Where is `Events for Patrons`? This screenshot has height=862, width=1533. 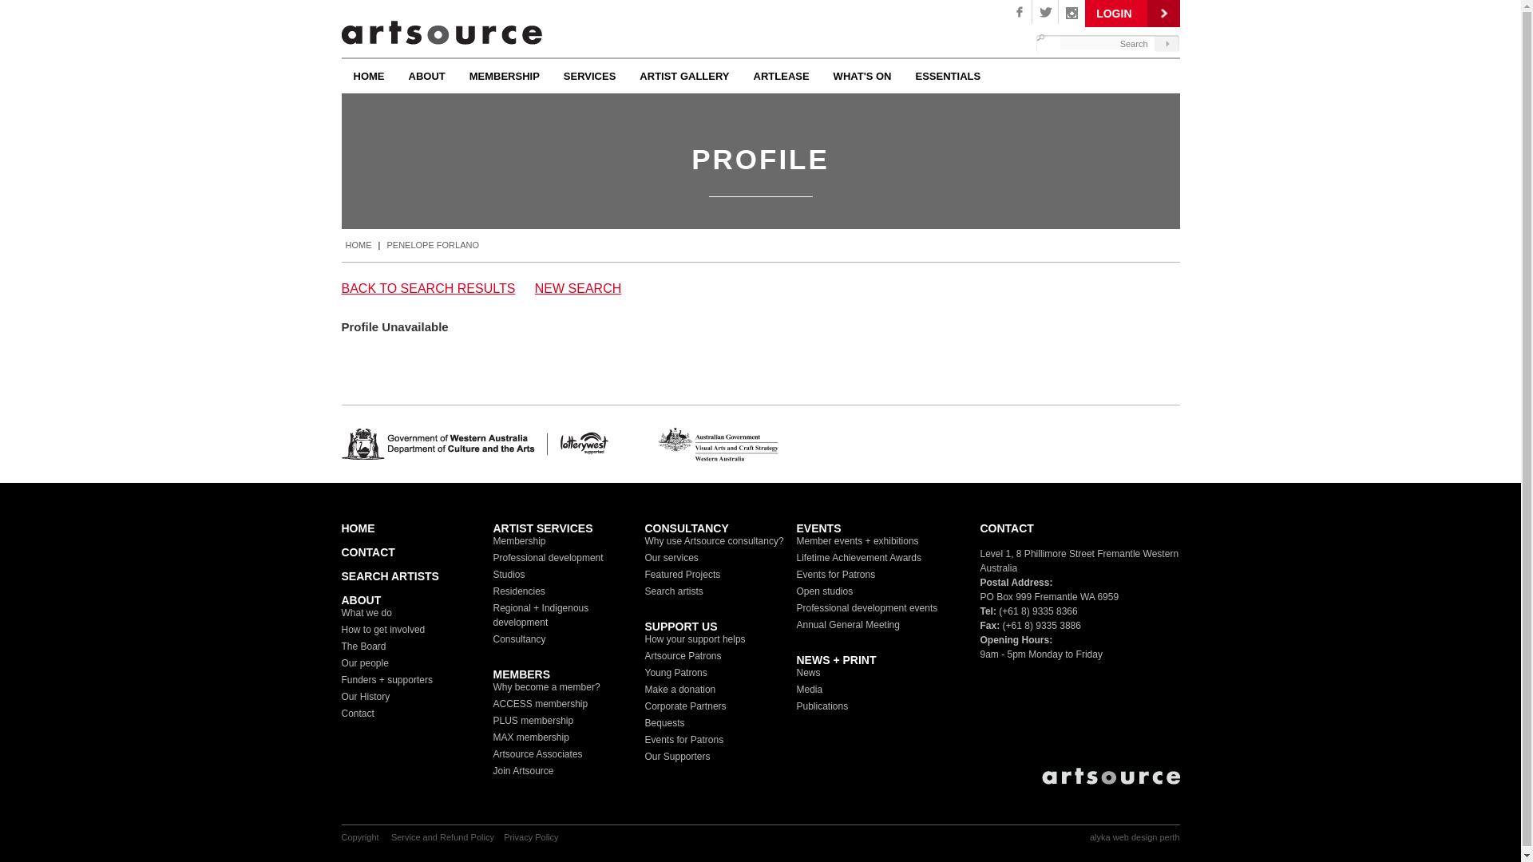 Events for Patrons is located at coordinates (837, 575).